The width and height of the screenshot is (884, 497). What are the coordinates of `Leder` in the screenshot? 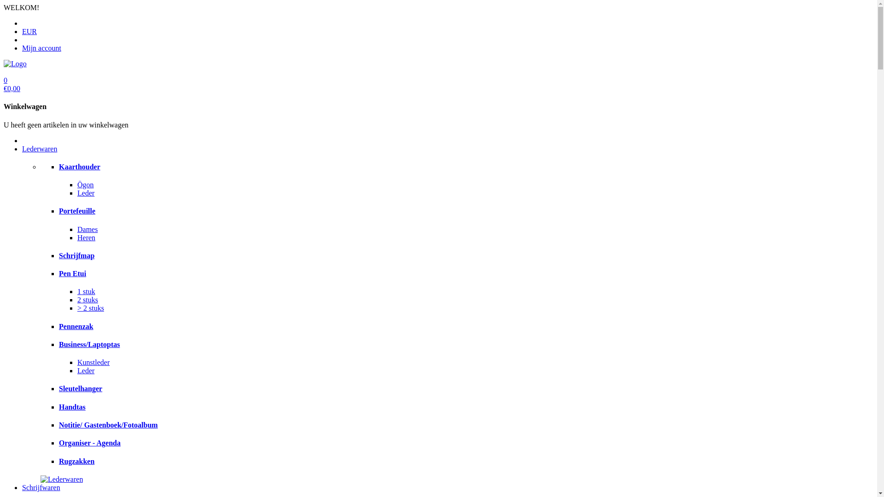 It's located at (86, 193).